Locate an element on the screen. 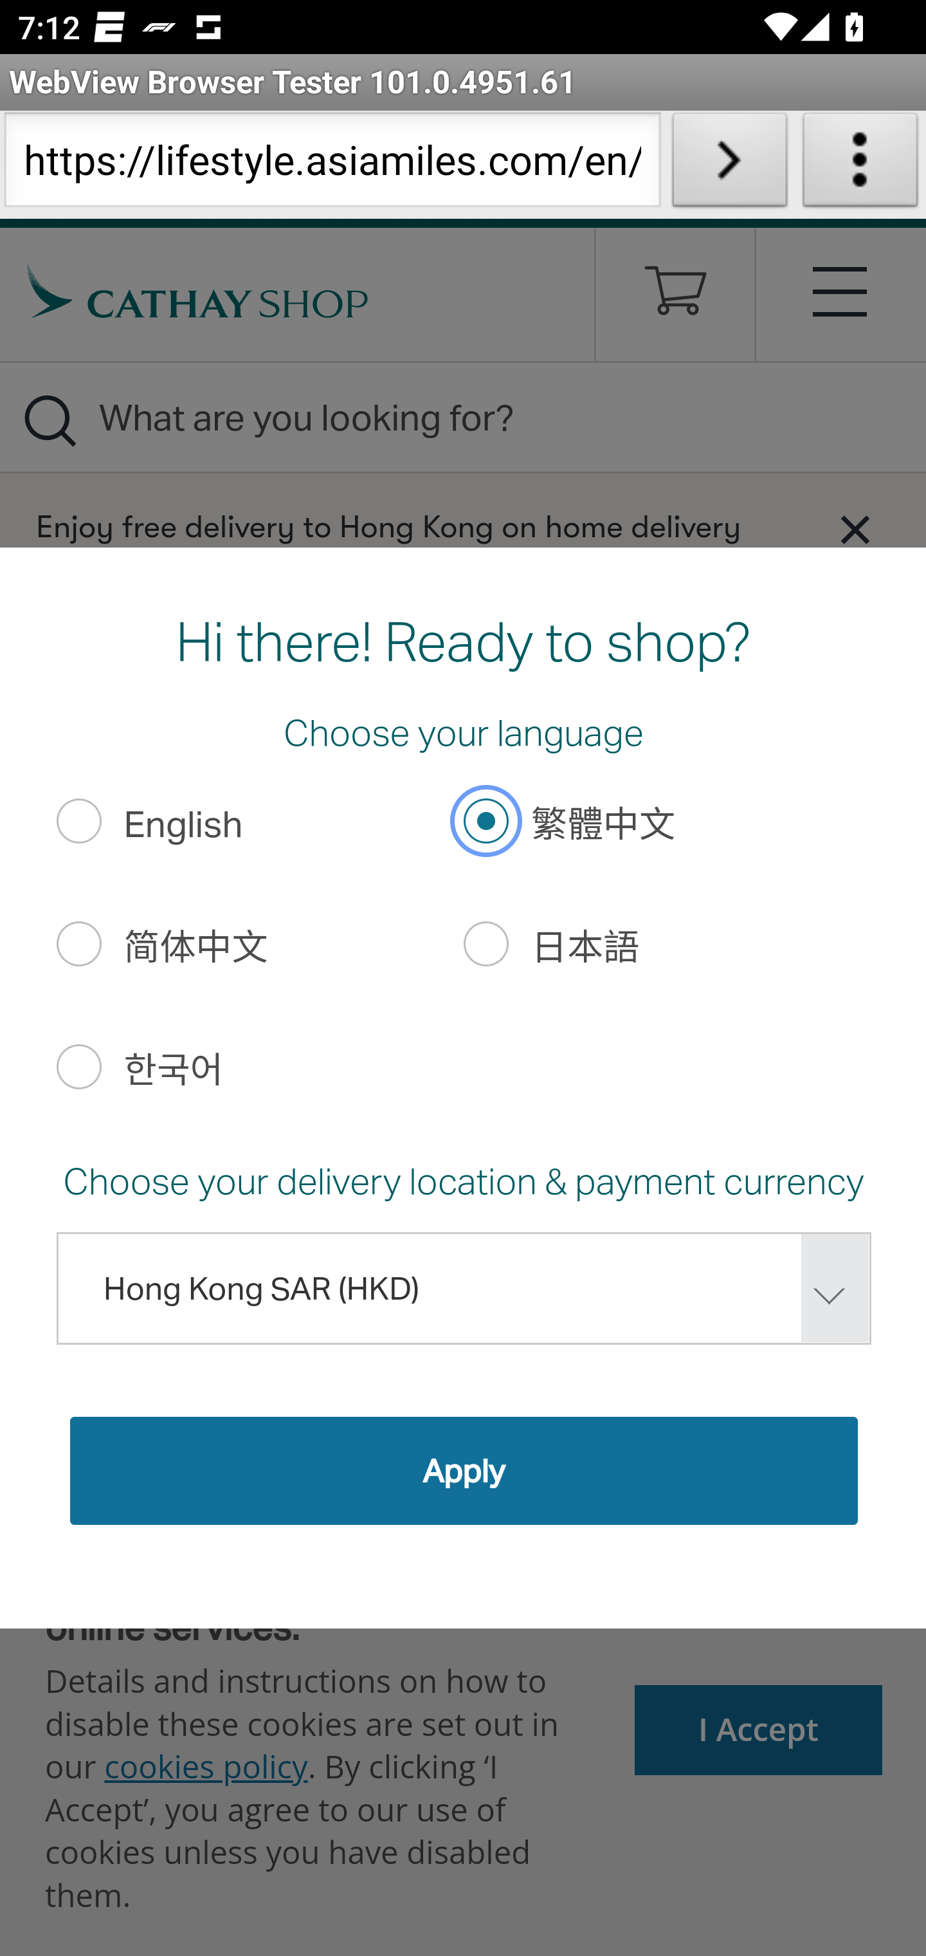  English is located at coordinates (78, 821).